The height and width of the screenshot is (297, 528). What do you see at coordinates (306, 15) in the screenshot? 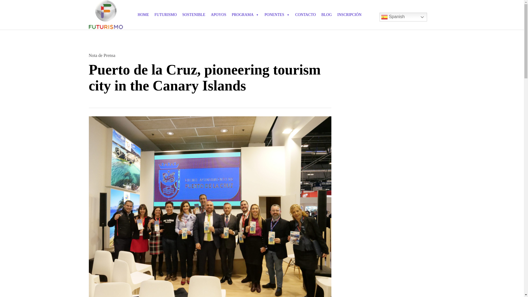
I see `CONTACTO` at bounding box center [306, 15].